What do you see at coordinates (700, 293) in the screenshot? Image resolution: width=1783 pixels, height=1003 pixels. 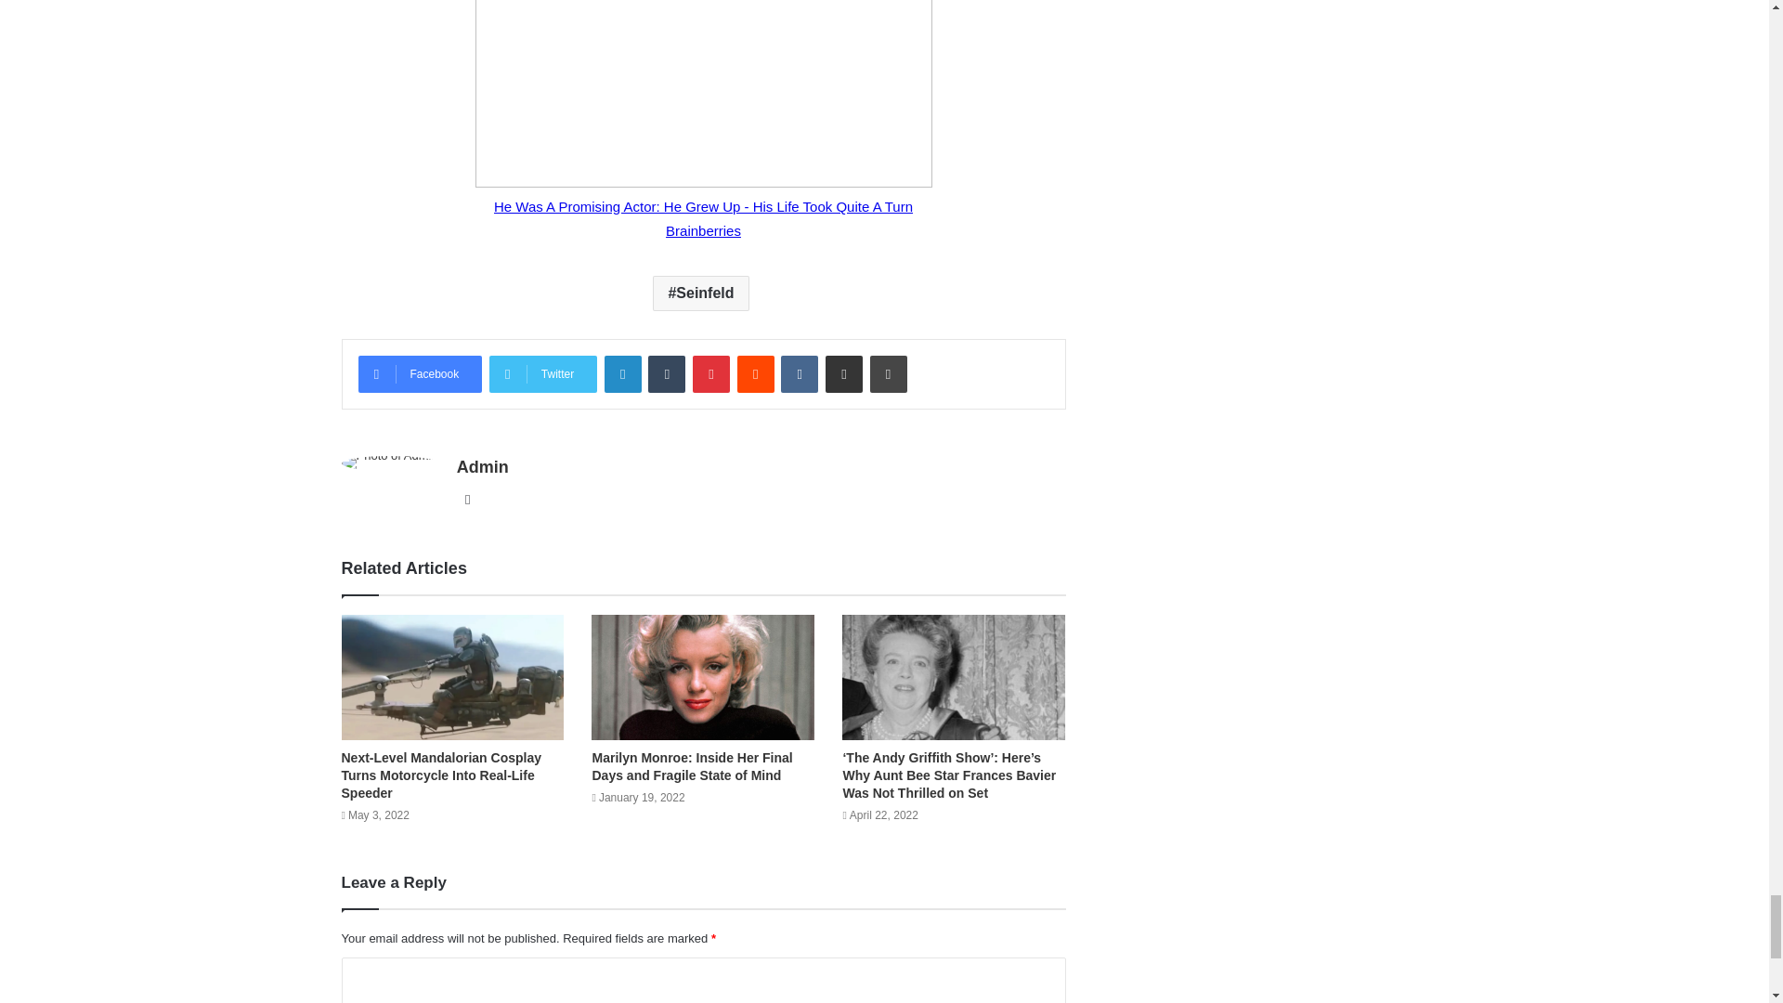 I see `Seinfeld` at bounding box center [700, 293].